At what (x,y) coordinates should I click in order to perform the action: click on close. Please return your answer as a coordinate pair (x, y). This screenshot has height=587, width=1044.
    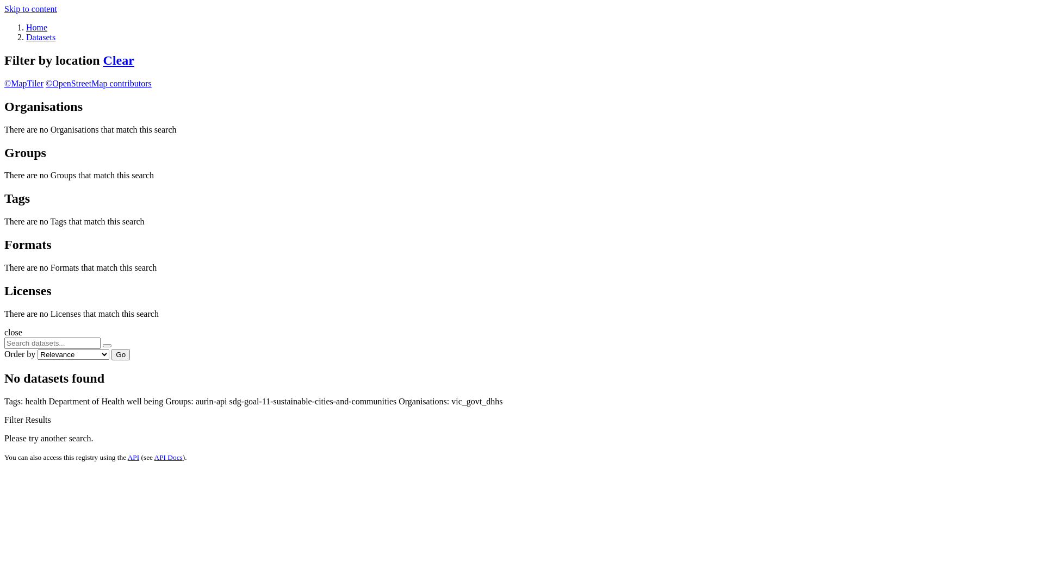
    Looking at the image, I should click on (13, 333).